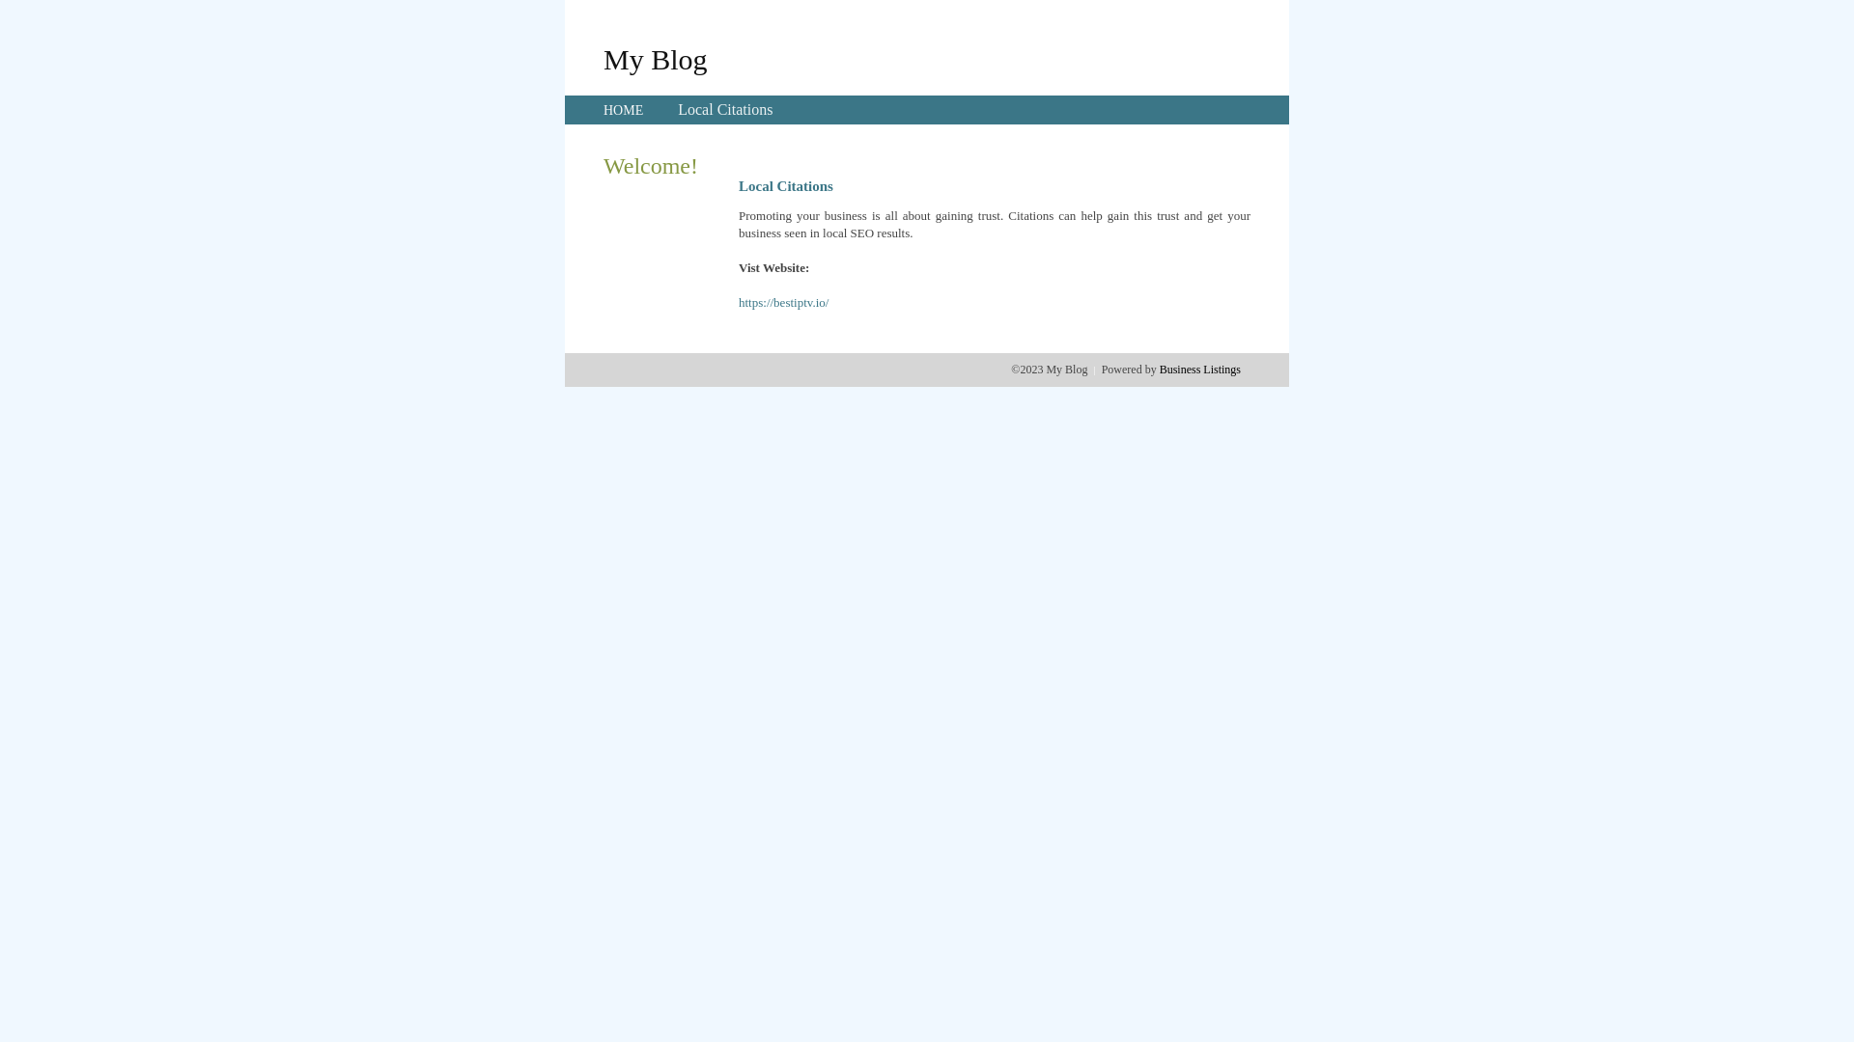  Describe the element at coordinates (1200, 370) in the screenshot. I see `Business Listings` at that location.